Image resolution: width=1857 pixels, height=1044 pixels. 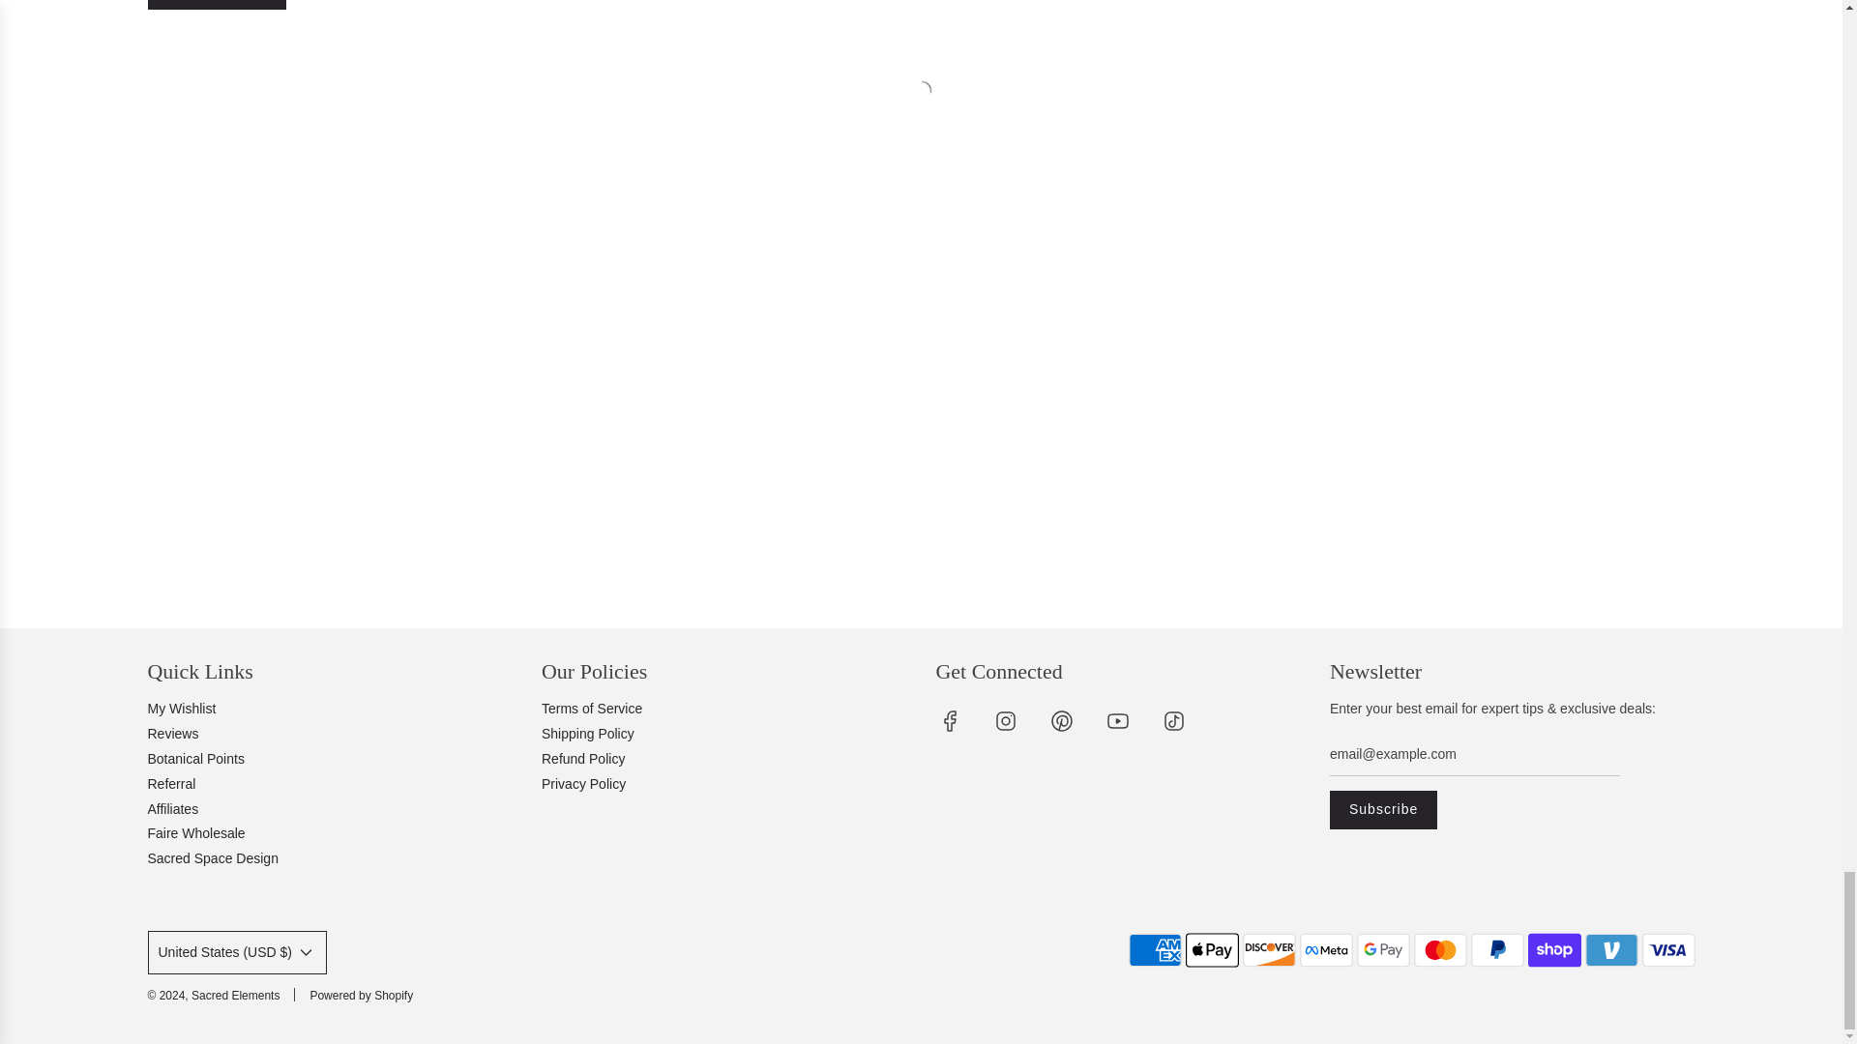 What do you see at coordinates (216, 4) in the screenshot?
I see `Post comment` at bounding box center [216, 4].